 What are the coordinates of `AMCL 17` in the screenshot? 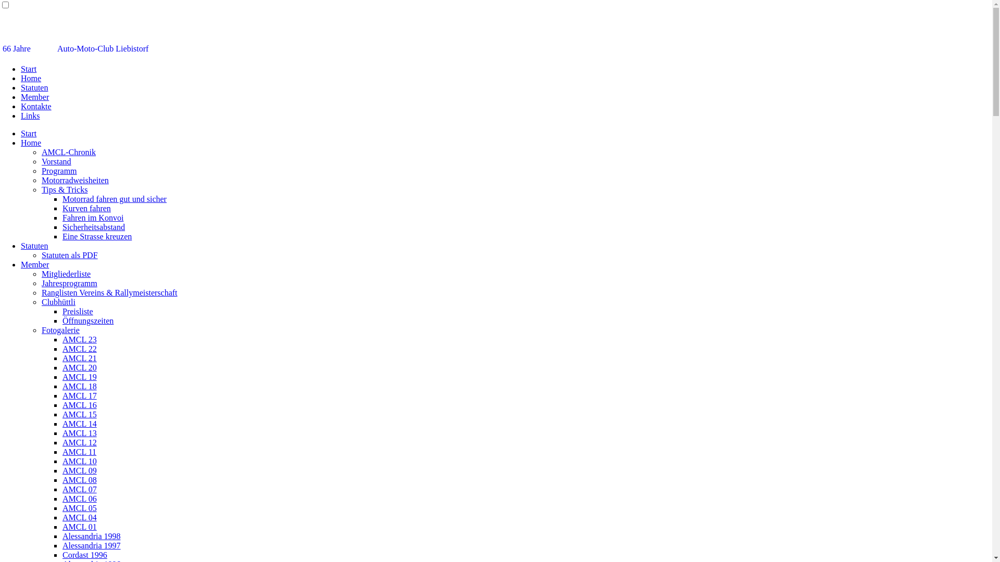 It's located at (80, 395).